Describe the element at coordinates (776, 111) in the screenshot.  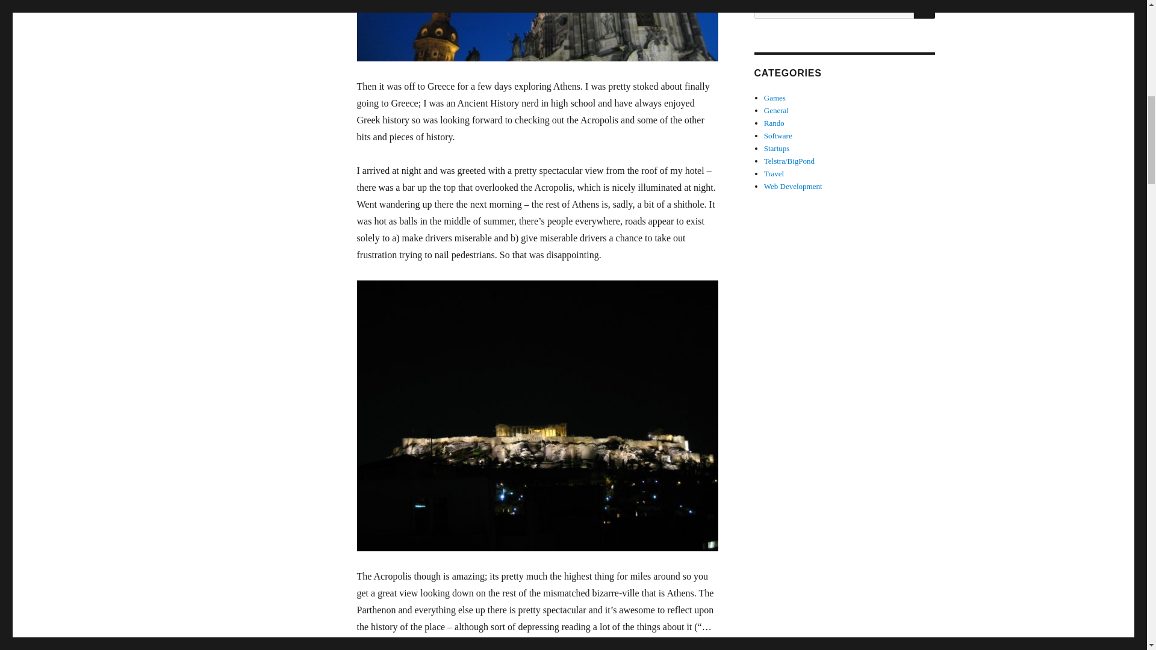
I see `General` at that location.